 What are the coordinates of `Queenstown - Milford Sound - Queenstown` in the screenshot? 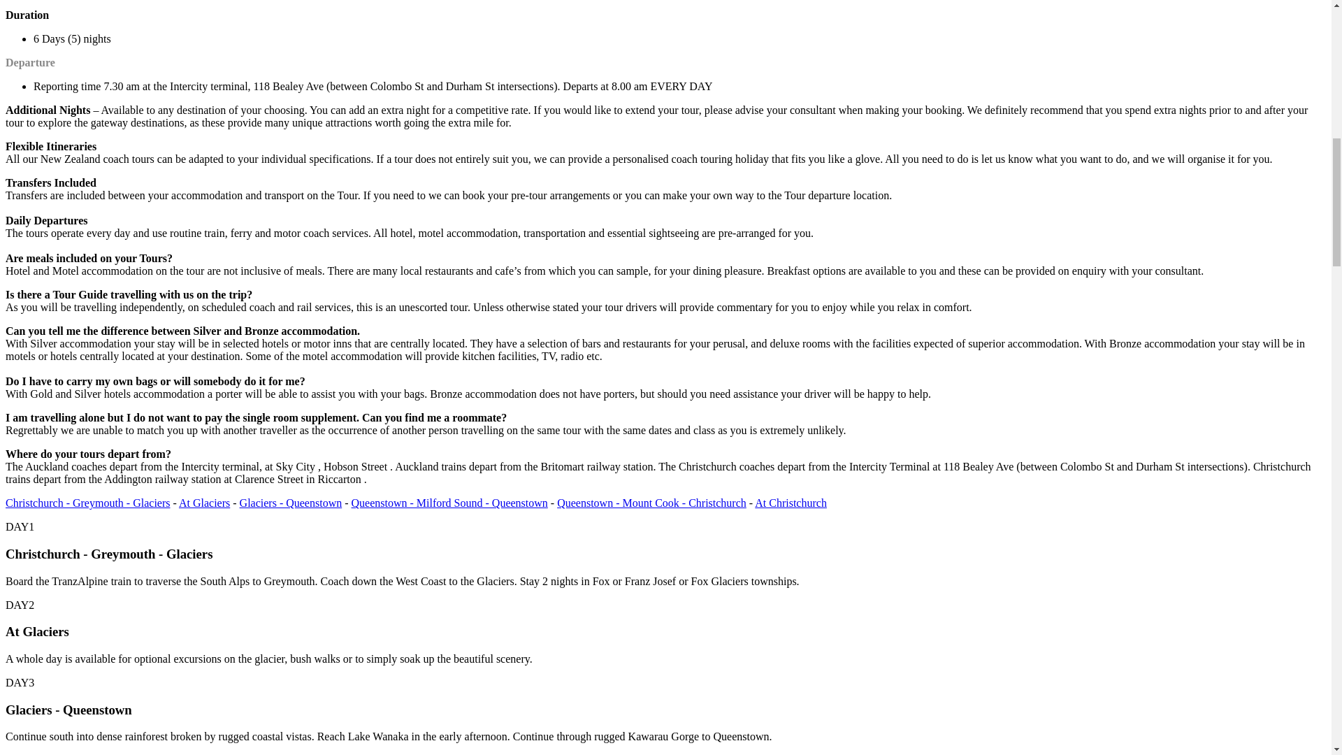 It's located at (449, 502).